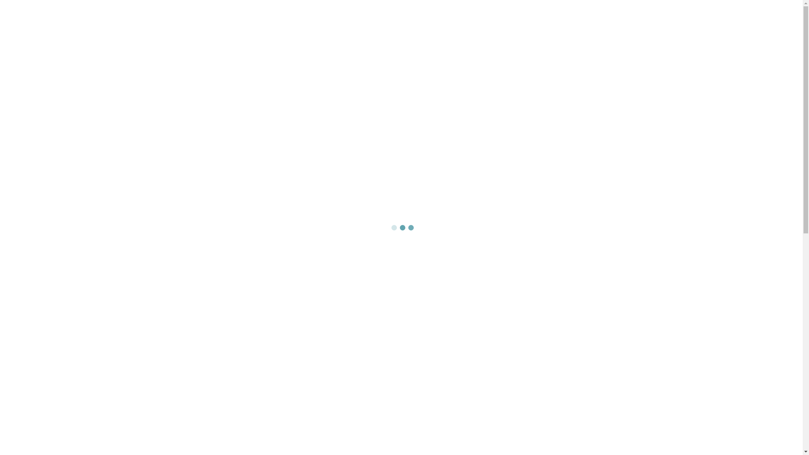 This screenshot has width=809, height=455. Describe the element at coordinates (387, 76) in the screenshot. I see `Blog` at that location.